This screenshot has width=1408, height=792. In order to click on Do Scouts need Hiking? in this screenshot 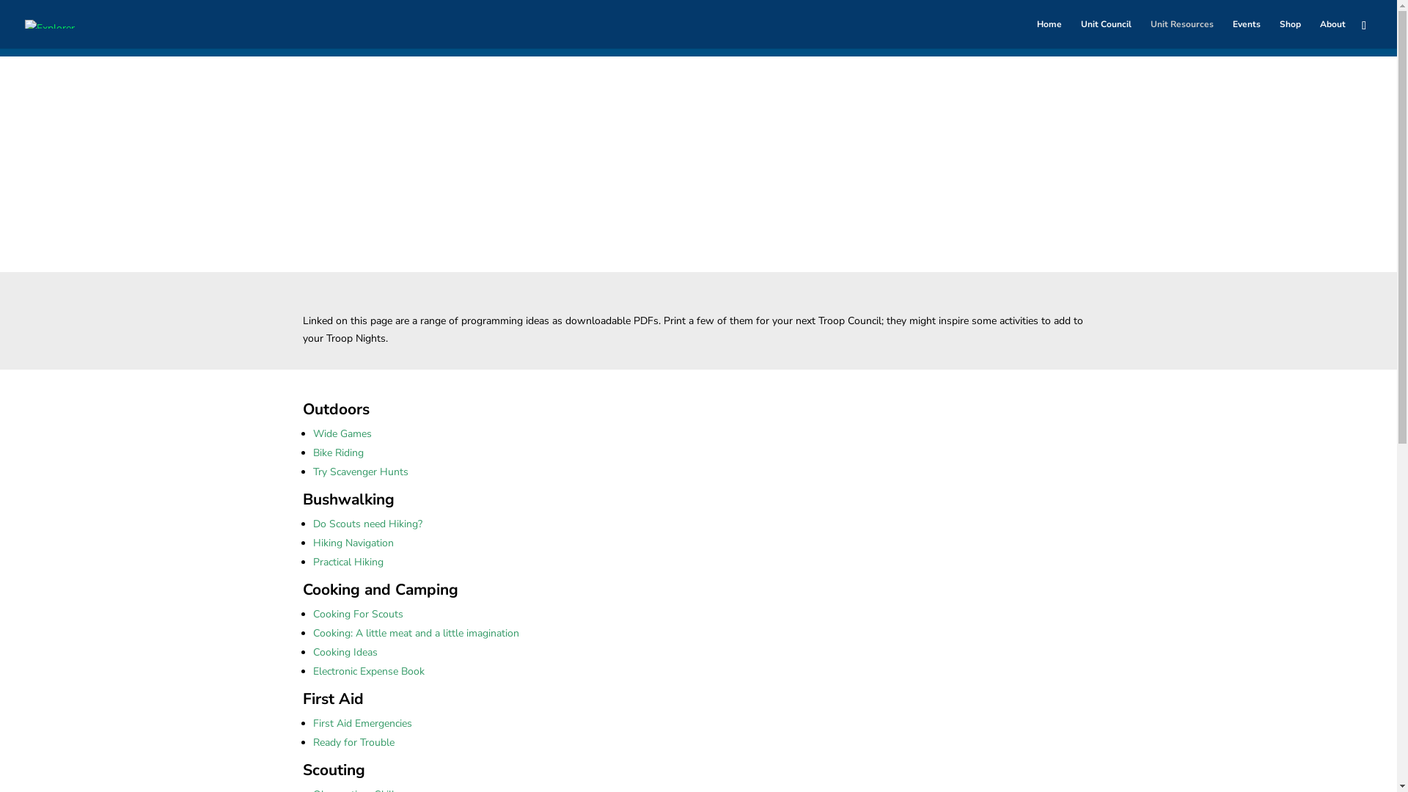, I will do `click(367, 524)`.